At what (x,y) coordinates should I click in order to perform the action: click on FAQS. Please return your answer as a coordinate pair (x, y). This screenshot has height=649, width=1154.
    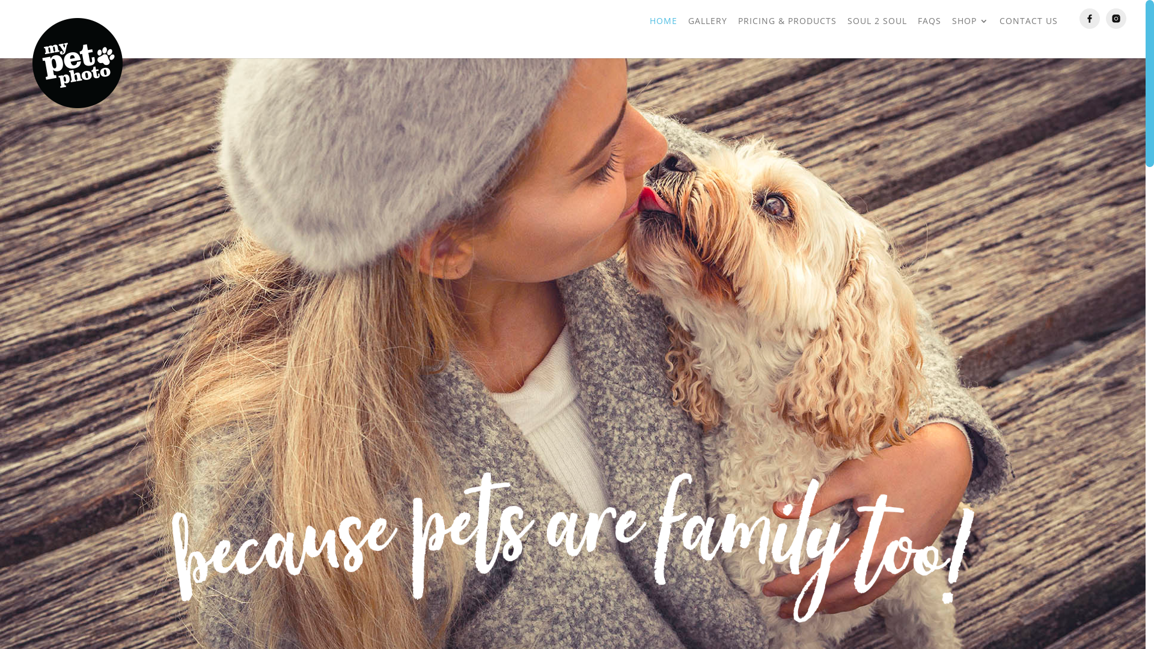
    Looking at the image, I should click on (929, 37).